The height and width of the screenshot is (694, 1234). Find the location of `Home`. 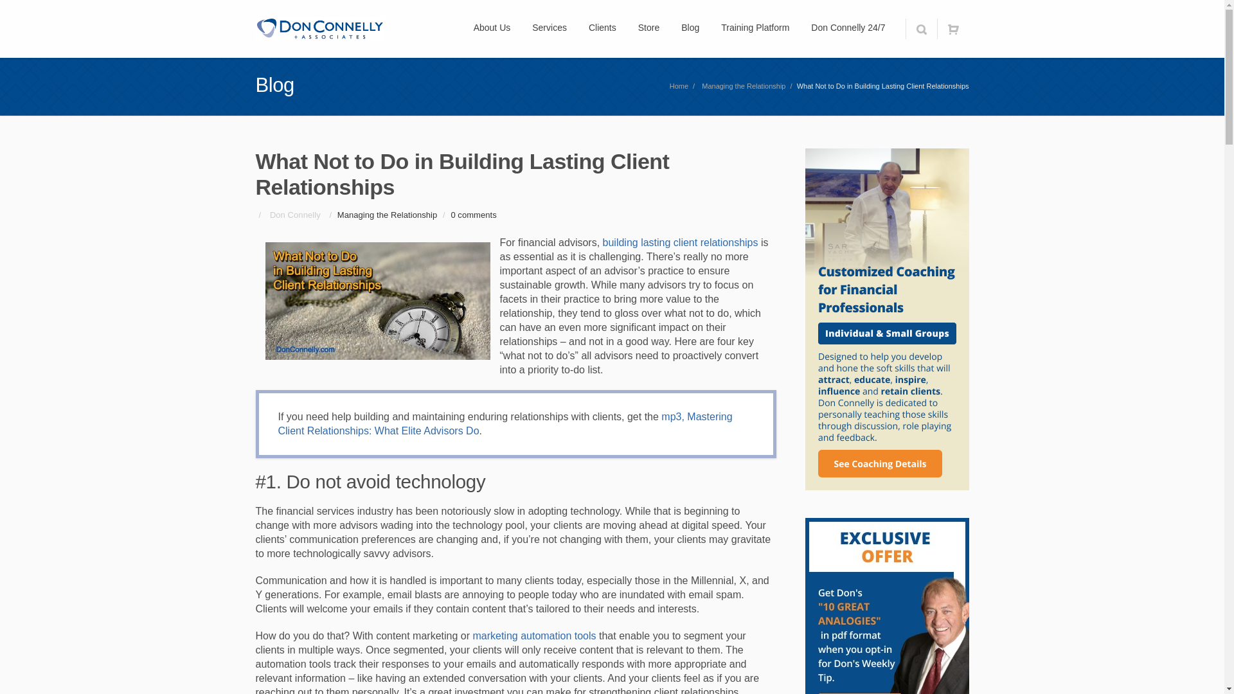

Home is located at coordinates (679, 86).